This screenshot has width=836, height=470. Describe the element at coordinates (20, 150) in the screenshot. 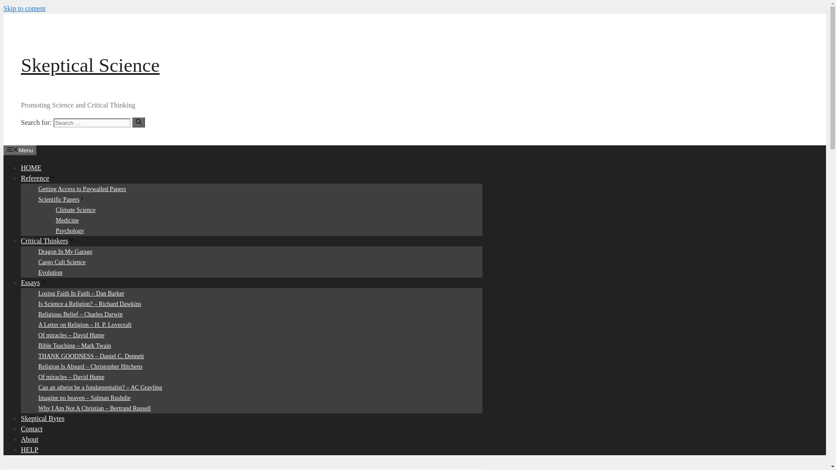

I see `Menu` at that location.